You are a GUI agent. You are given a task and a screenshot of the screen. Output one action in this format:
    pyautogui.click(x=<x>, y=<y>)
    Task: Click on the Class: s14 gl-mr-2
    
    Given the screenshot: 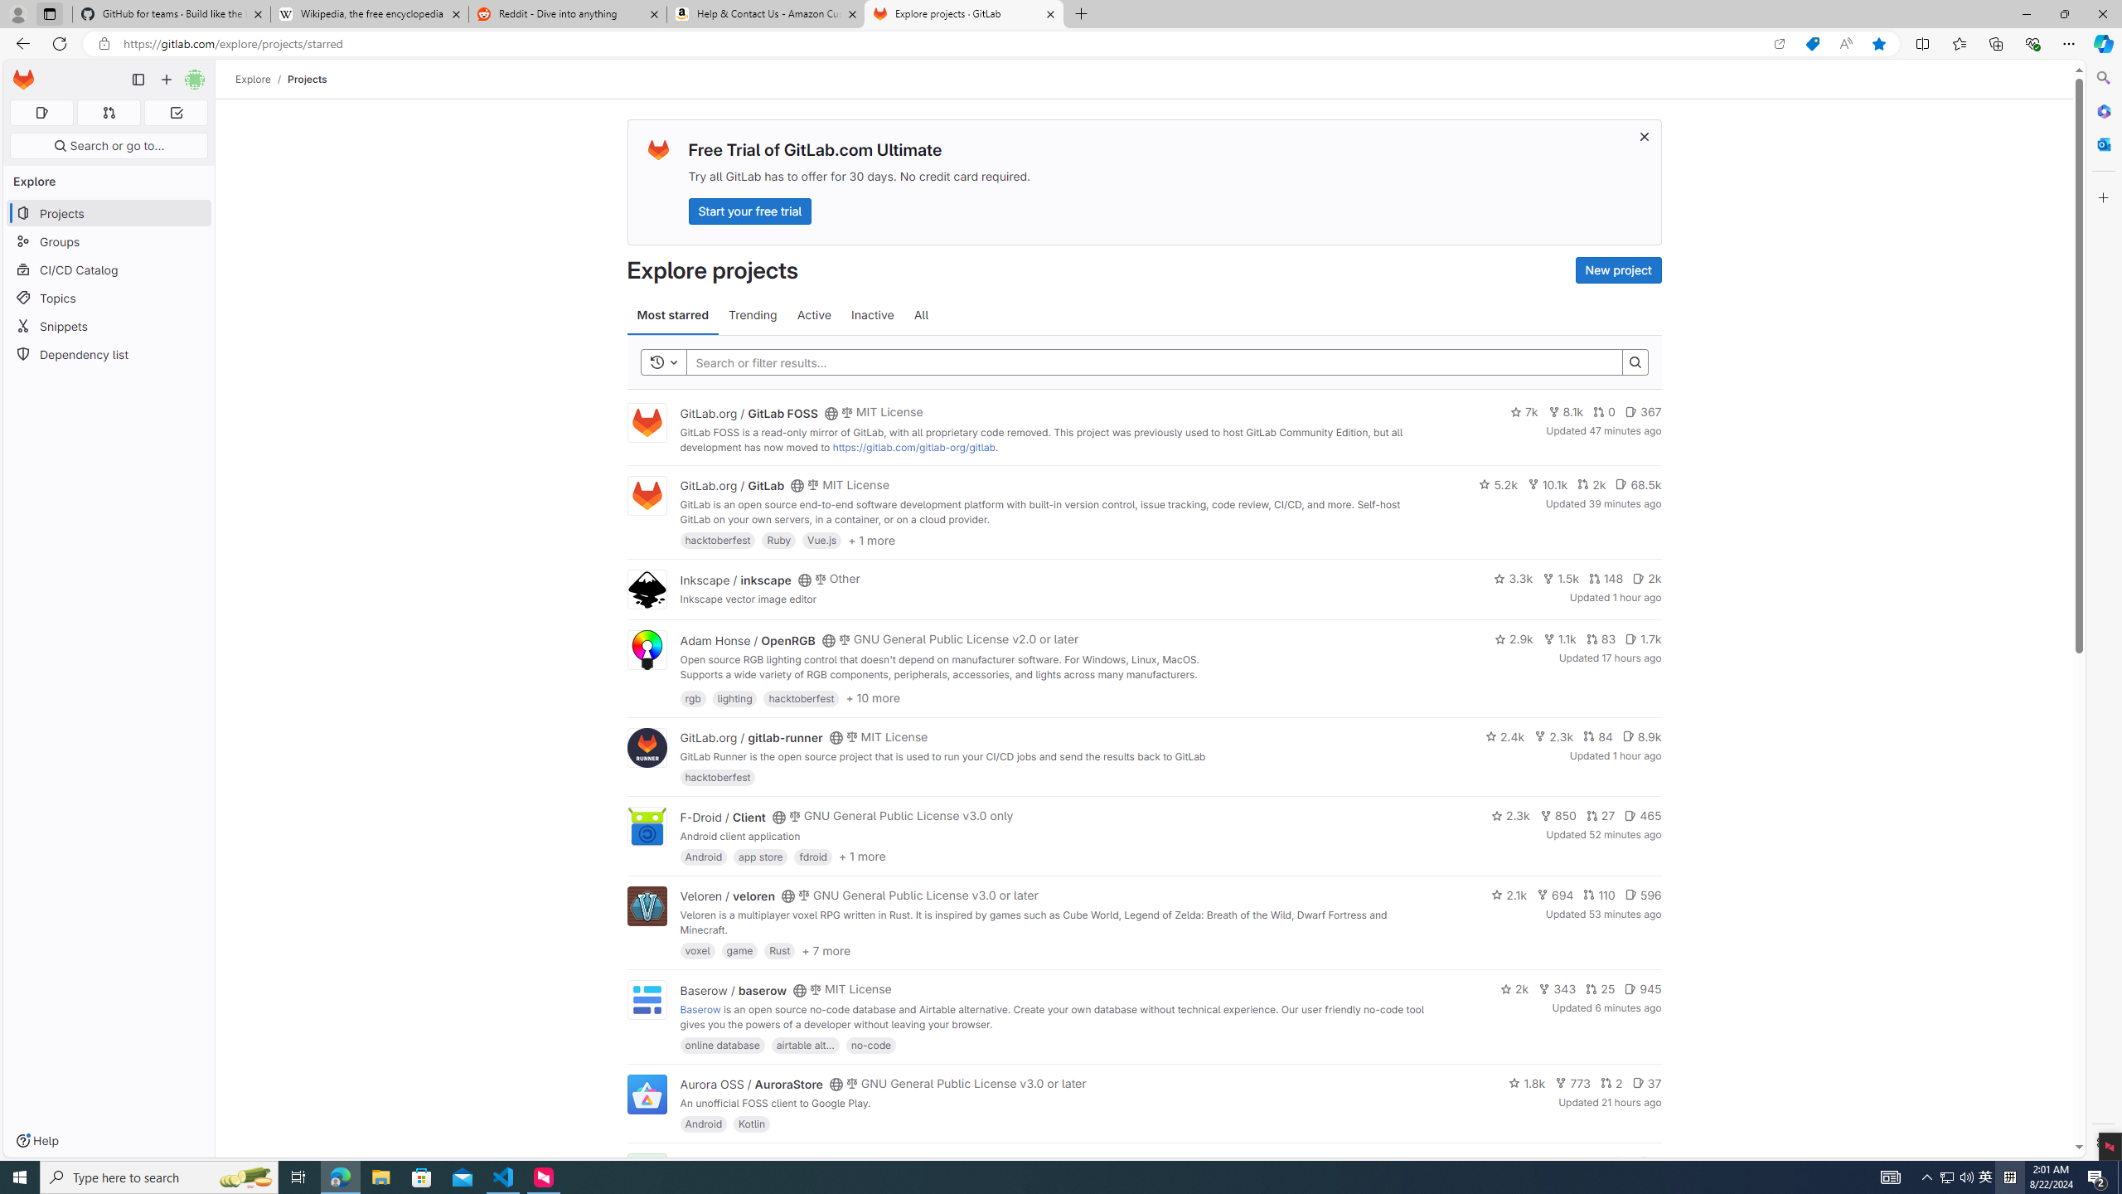 What is the action you would take?
    pyautogui.click(x=1645, y=1161)
    